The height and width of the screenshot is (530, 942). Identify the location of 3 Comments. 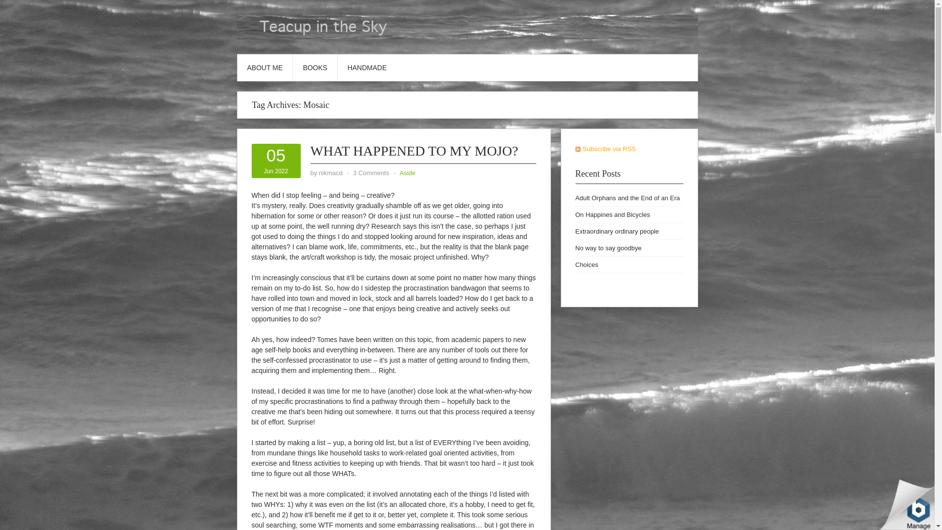
(371, 173).